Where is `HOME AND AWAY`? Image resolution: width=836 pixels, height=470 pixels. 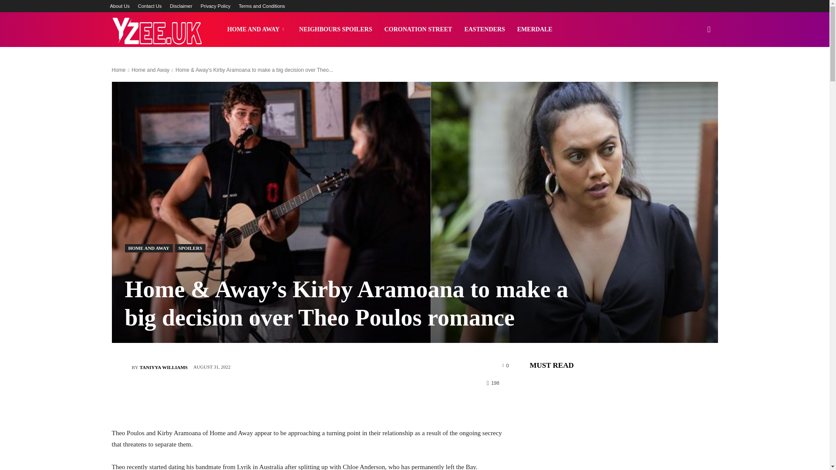
HOME AND AWAY is located at coordinates (257, 30).